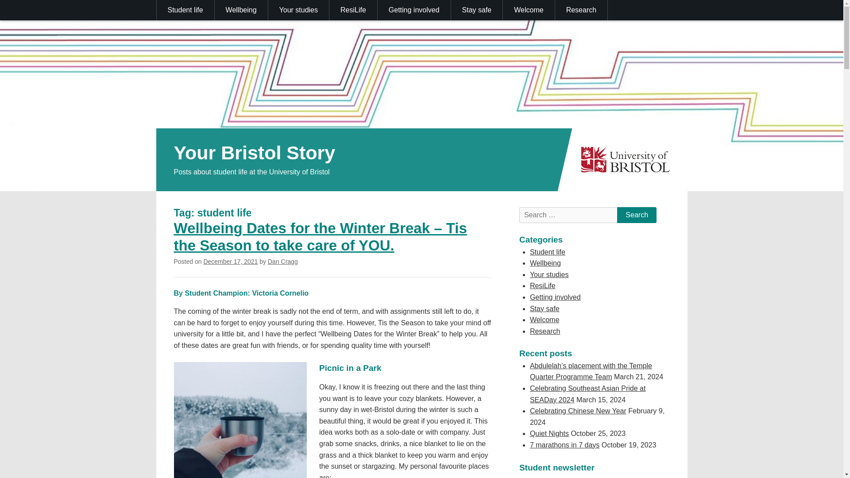 This screenshot has width=850, height=478. What do you see at coordinates (581, 10) in the screenshot?
I see `Research` at bounding box center [581, 10].